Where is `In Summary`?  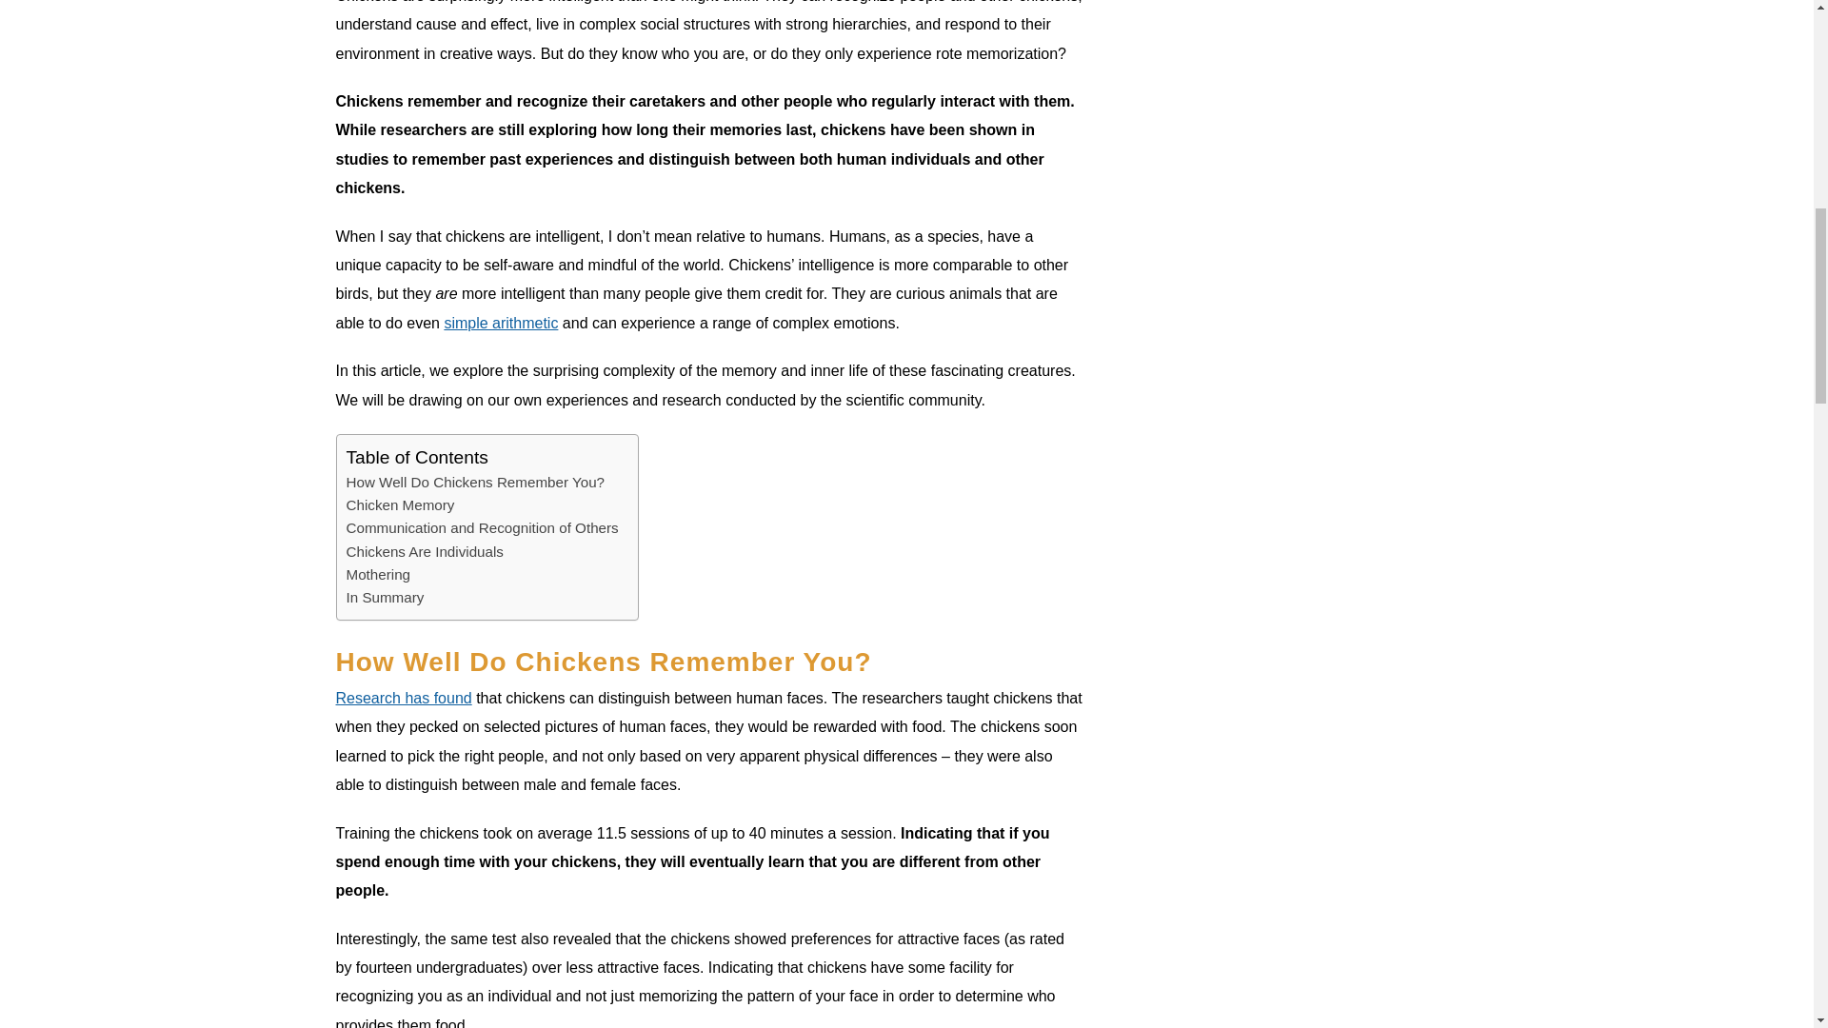
In Summary is located at coordinates (385, 598).